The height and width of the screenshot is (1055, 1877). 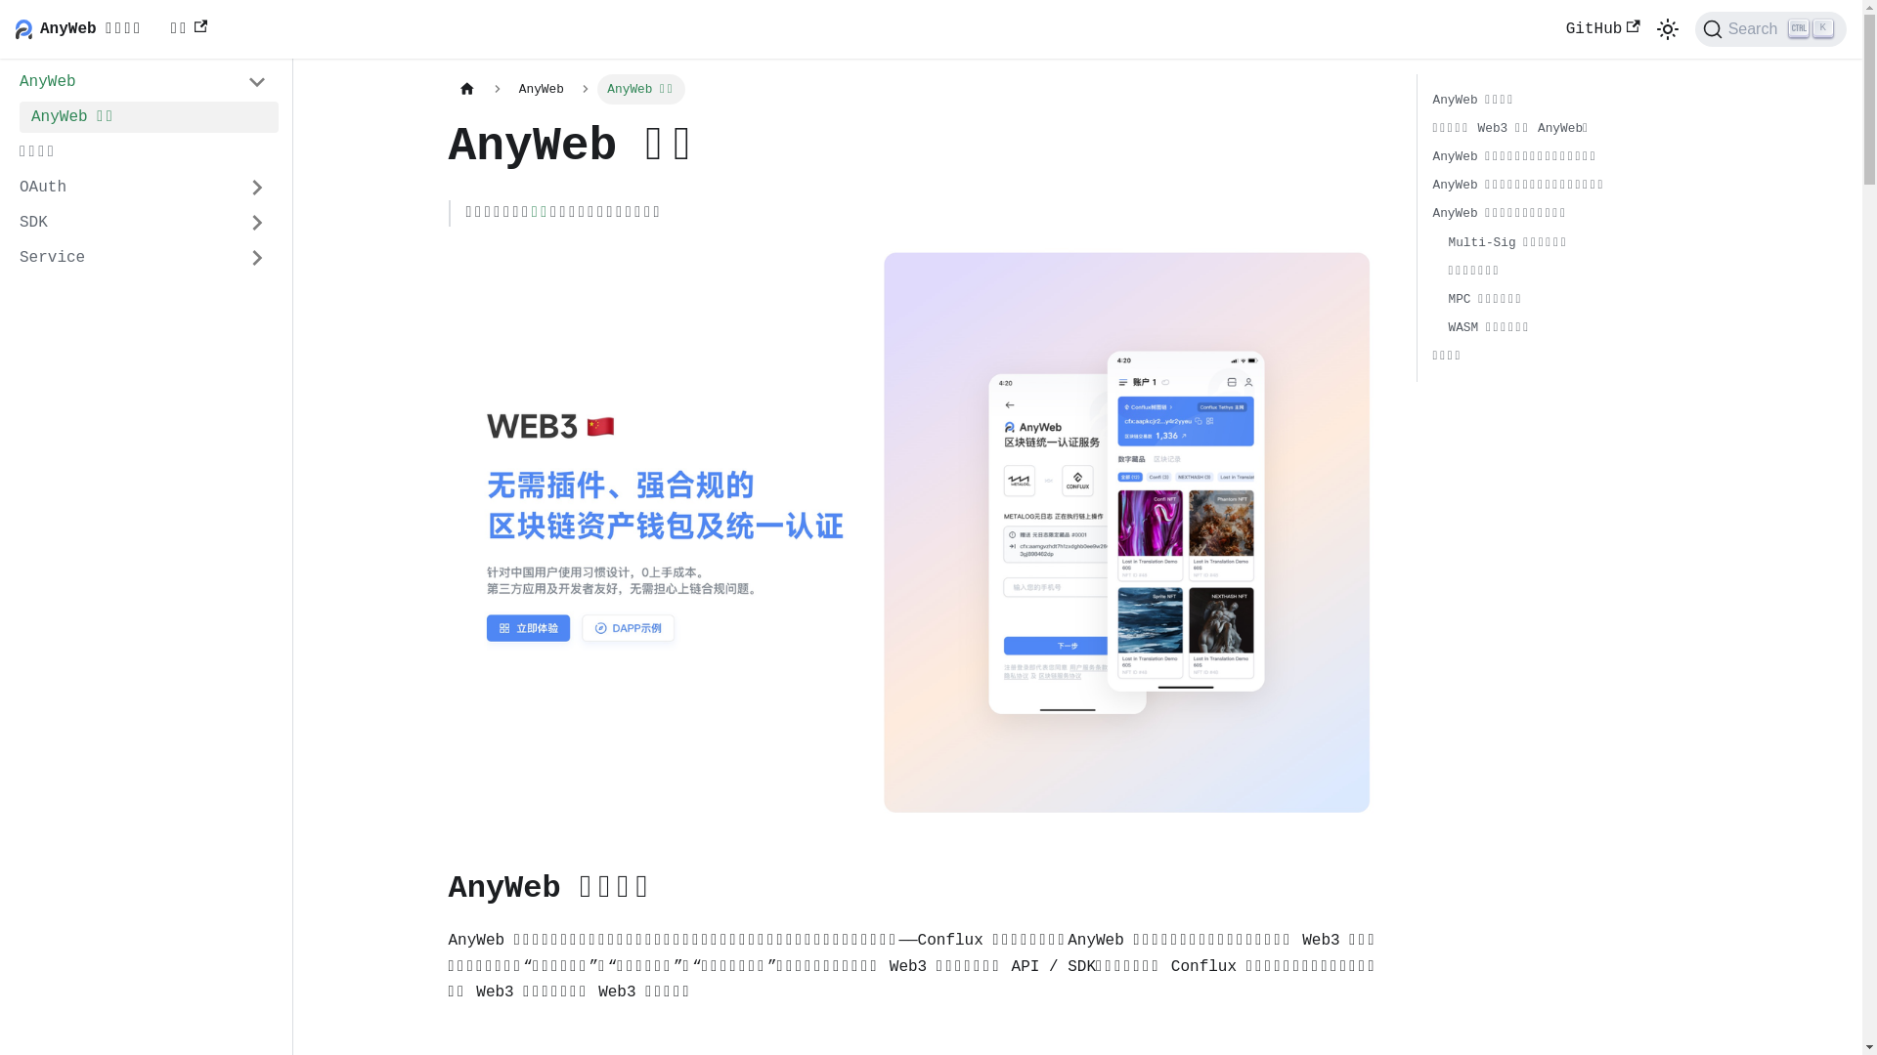 I want to click on Switch between dark and light mode (currently light mode), so click(x=1668, y=29).